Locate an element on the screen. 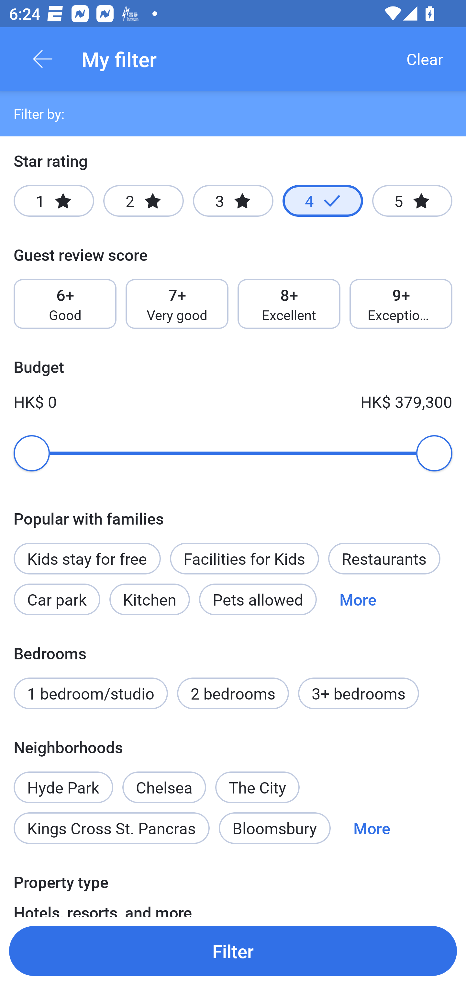 Image resolution: width=466 pixels, height=985 pixels. Chelsea is located at coordinates (164, 780).